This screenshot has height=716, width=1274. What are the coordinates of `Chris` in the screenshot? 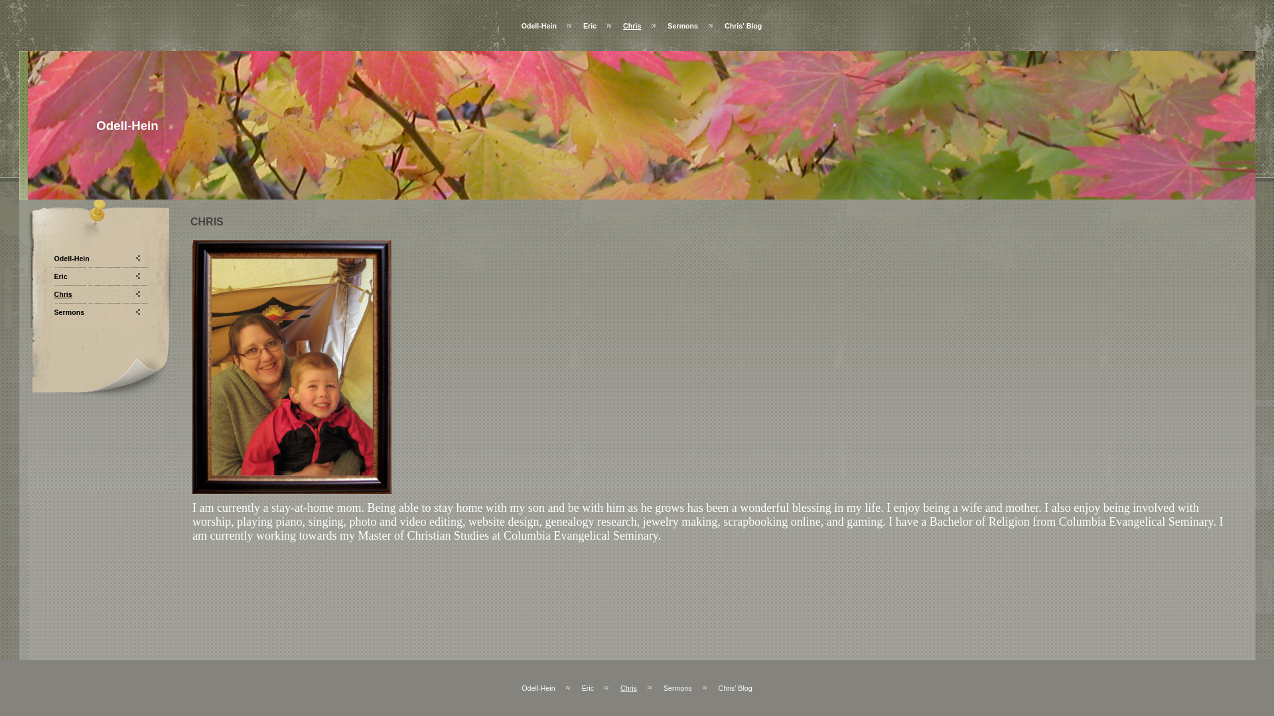 It's located at (632, 25).